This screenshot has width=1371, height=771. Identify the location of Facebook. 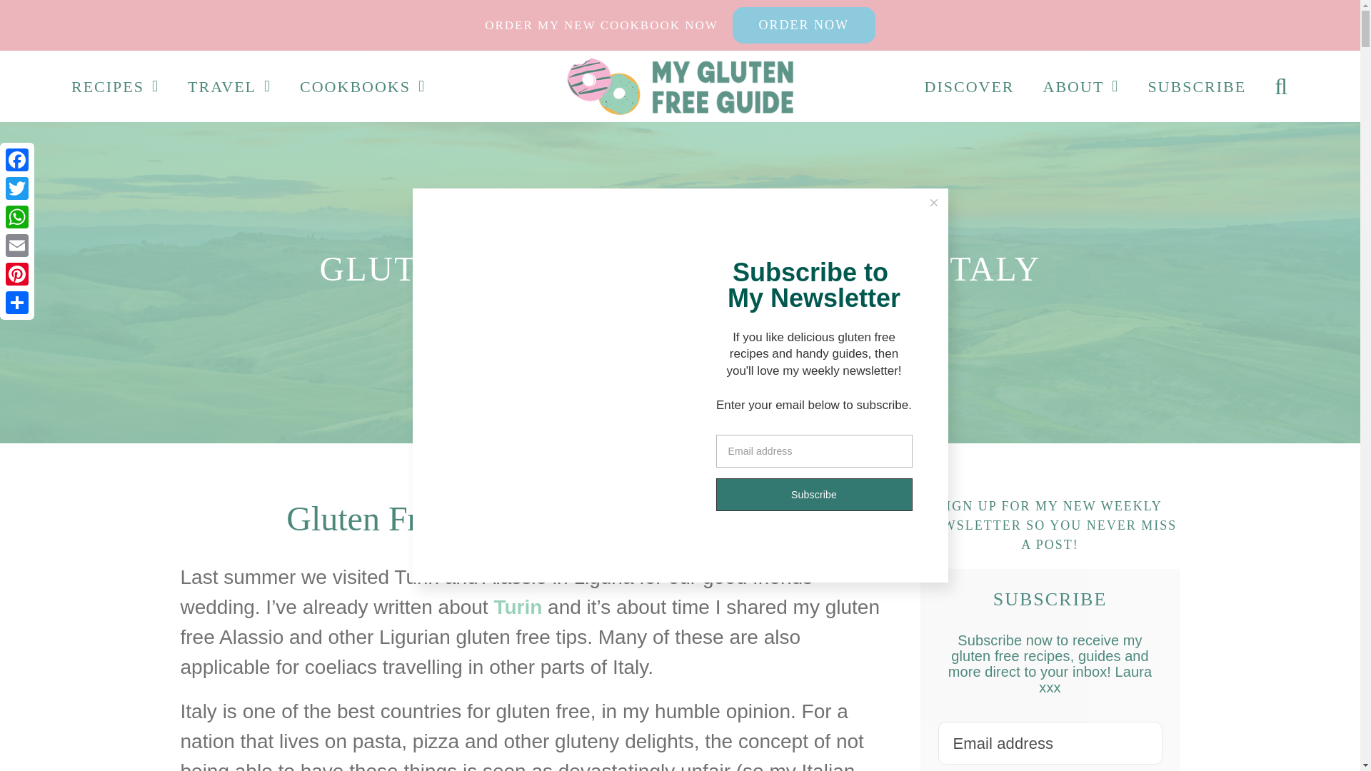
(17, 160).